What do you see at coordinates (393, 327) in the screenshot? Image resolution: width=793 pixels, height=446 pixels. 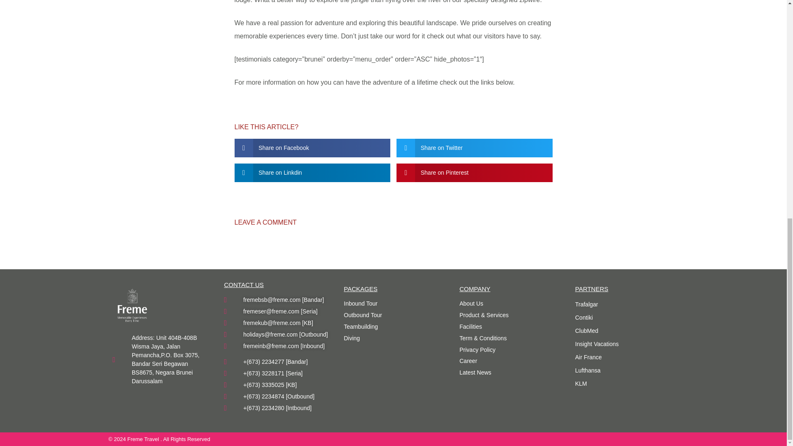 I see `Teambuilding` at bounding box center [393, 327].